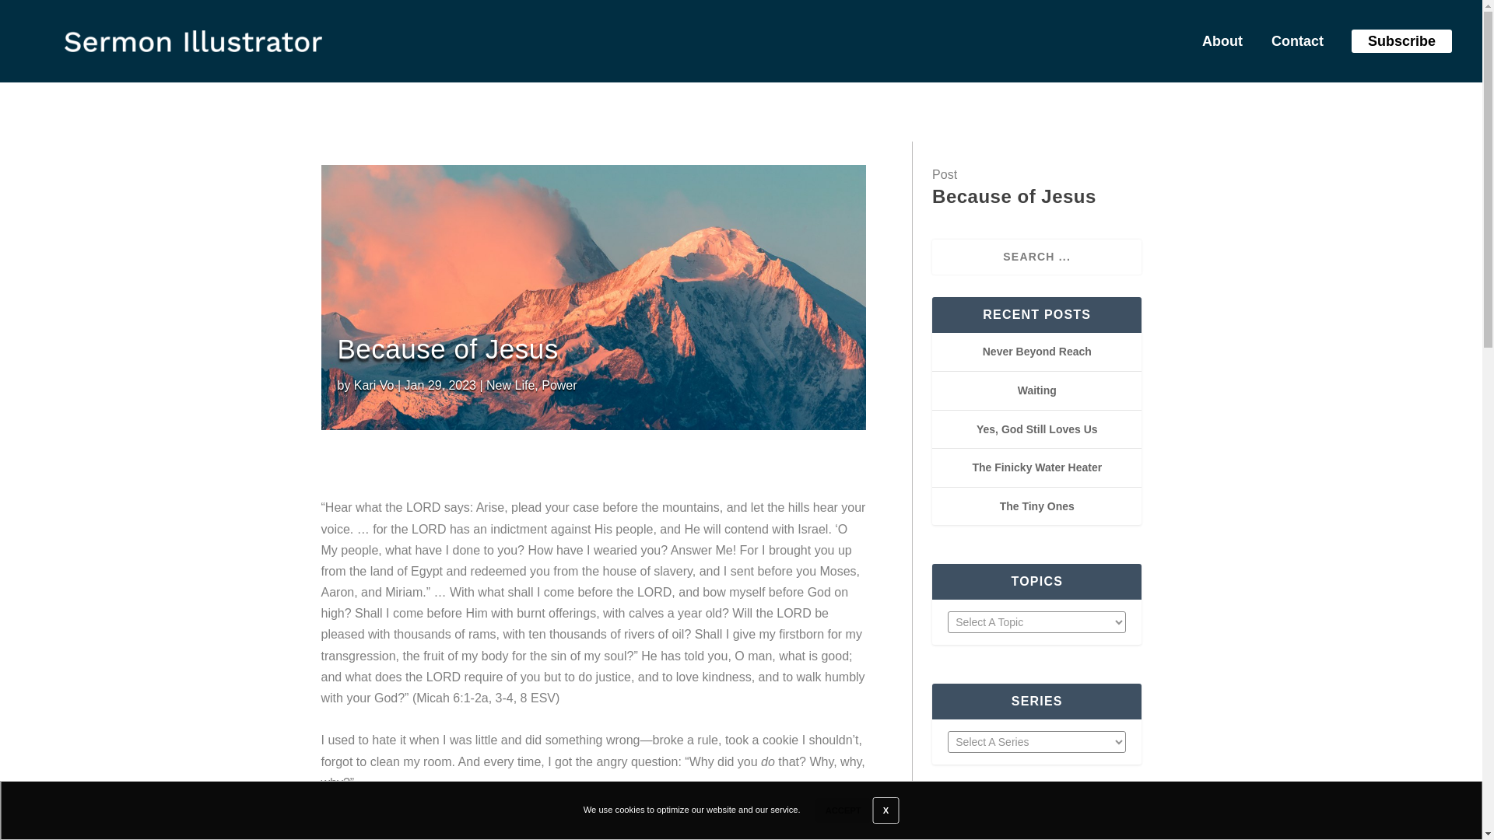 The width and height of the screenshot is (1494, 840). What do you see at coordinates (886, 810) in the screenshot?
I see `X` at bounding box center [886, 810].